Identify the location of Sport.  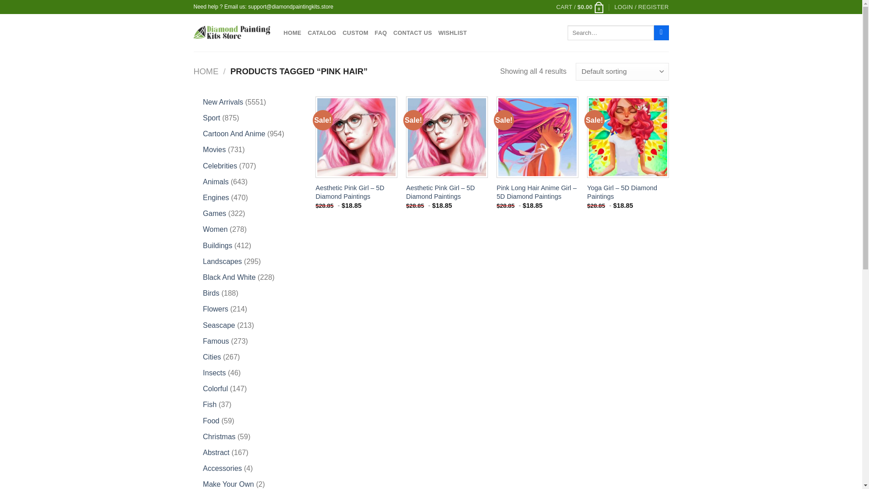
(211, 118).